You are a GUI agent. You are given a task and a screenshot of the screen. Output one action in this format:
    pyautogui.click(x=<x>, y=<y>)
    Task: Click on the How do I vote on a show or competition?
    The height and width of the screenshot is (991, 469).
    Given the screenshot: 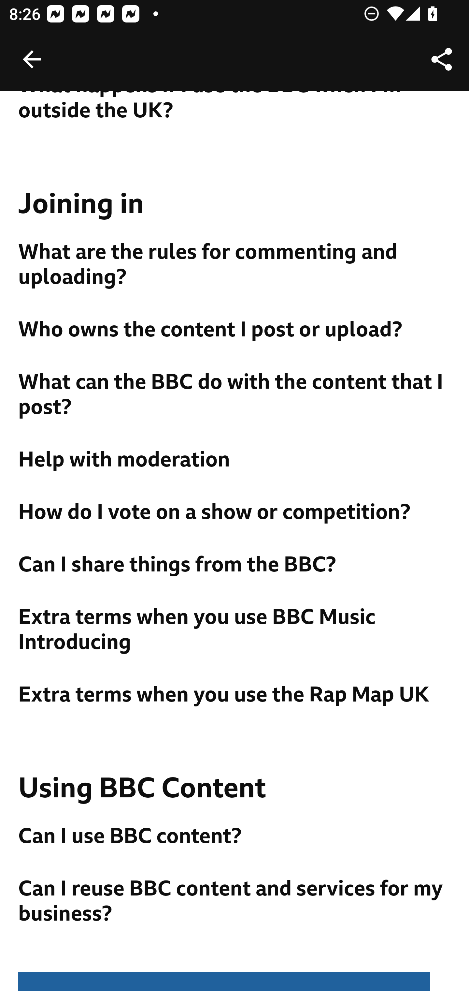 What is the action you would take?
    pyautogui.click(x=235, y=513)
    